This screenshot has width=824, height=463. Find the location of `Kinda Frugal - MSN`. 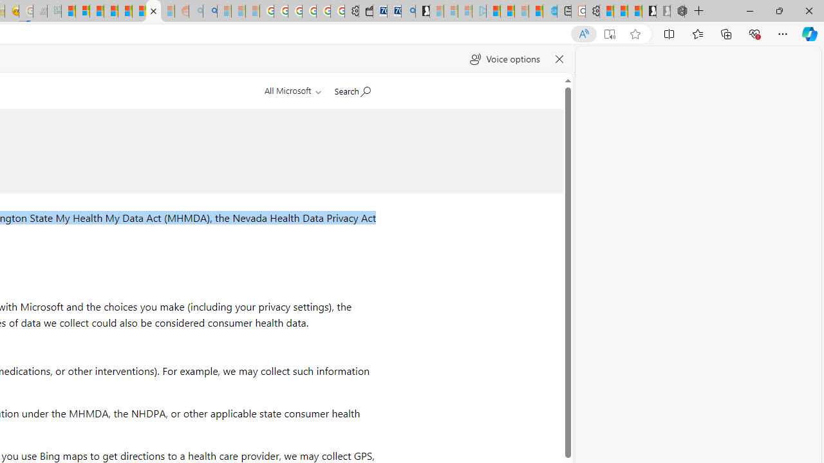

Kinda Frugal - MSN is located at coordinates (139, 12).